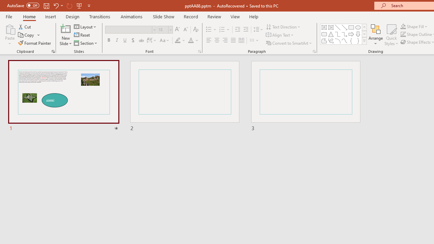  What do you see at coordinates (403, 26) in the screenshot?
I see `Shape Fill Aqua, Accent 2` at bounding box center [403, 26].